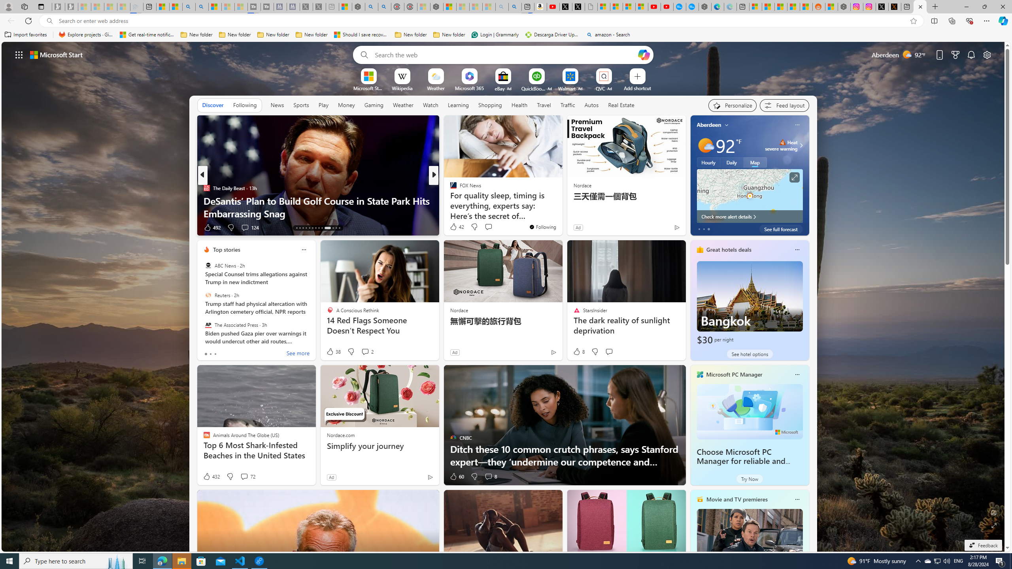 The width and height of the screenshot is (1012, 569). What do you see at coordinates (449, 35) in the screenshot?
I see `New folder` at bounding box center [449, 35].